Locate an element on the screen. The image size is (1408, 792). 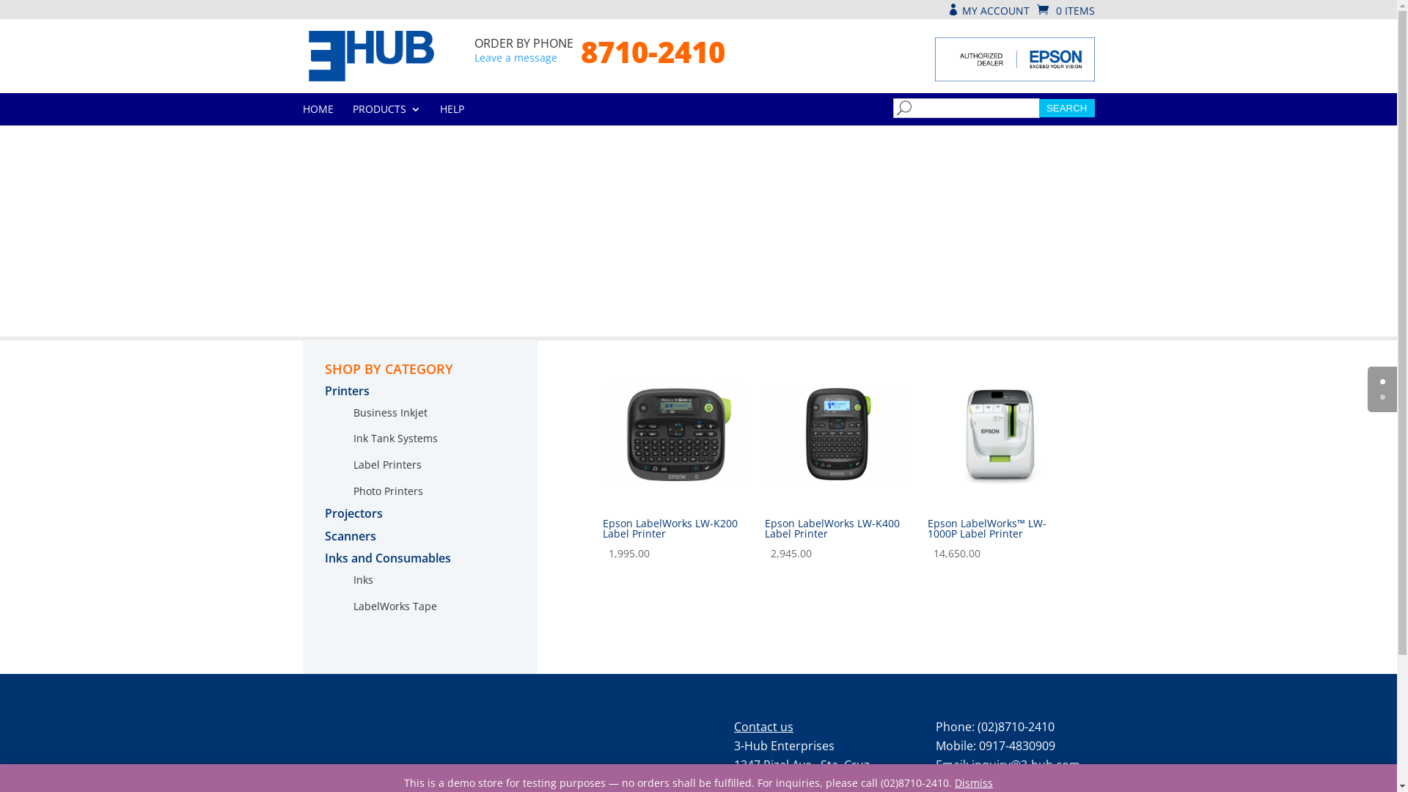
HOME is located at coordinates (318, 114).